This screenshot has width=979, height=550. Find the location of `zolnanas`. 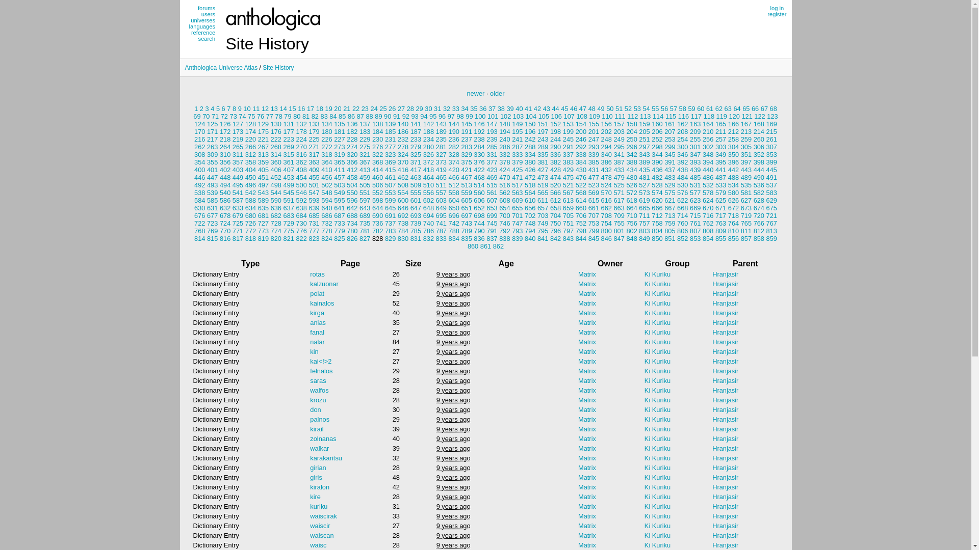

zolnanas is located at coordinates (323, 439).